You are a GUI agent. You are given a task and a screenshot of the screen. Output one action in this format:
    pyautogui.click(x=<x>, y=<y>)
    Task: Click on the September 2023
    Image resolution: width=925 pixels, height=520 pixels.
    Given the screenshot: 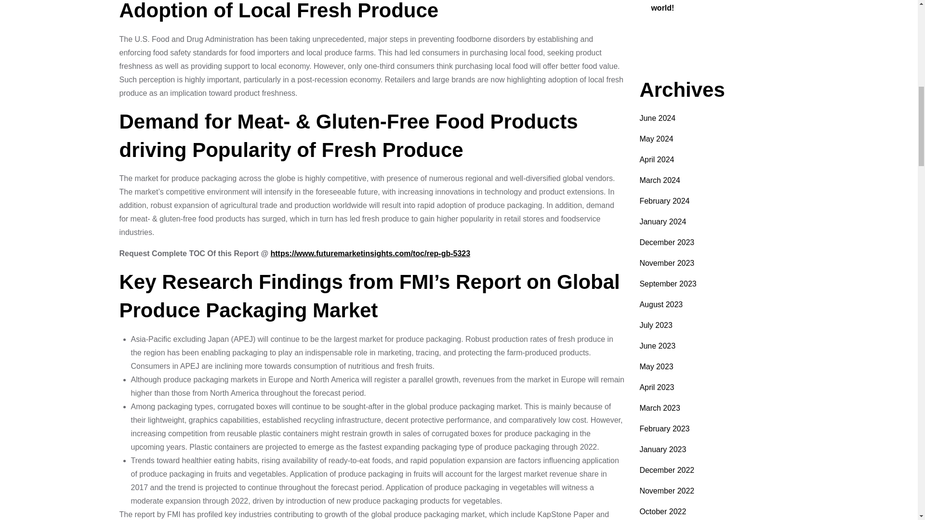 What is the action you would take?
    pyautogui.click(x=668, y=284)
    